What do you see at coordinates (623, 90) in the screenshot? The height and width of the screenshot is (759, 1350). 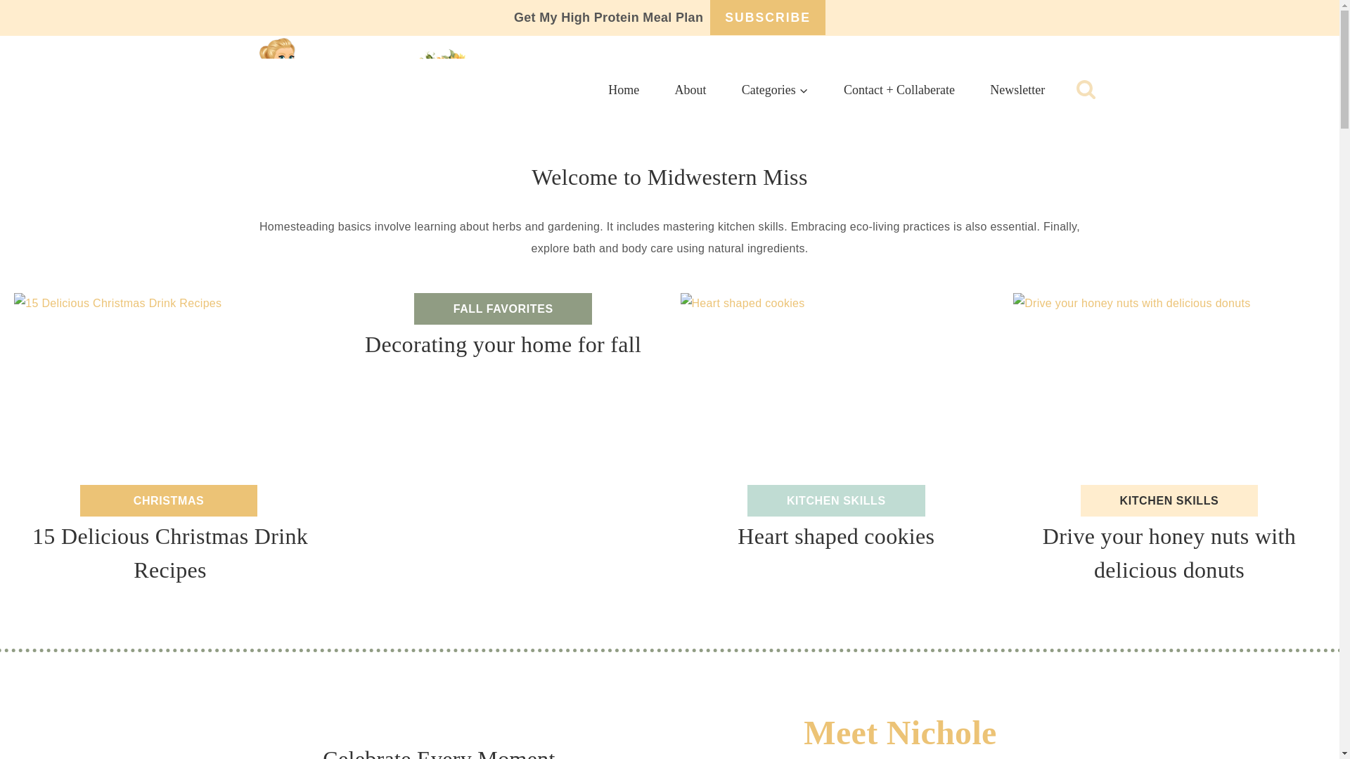 I see `Home` at bounding box center [623, 90].